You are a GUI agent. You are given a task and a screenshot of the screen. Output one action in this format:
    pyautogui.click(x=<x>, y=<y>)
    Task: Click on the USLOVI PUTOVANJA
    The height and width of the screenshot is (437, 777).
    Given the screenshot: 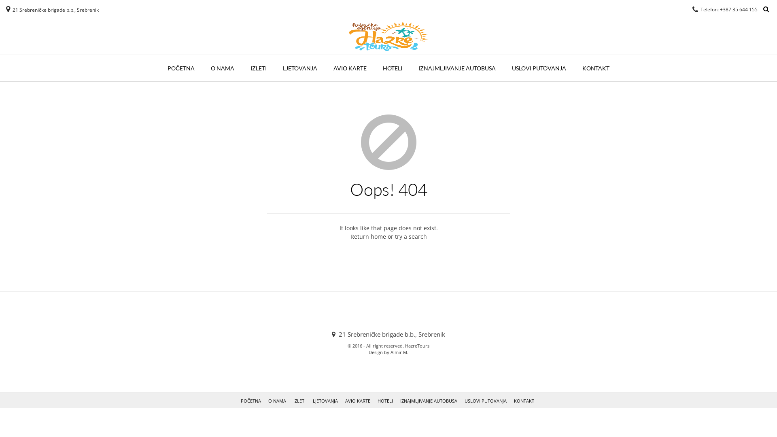 What is the action you would take?
    pyautogui.click(x=539, y=68)
    